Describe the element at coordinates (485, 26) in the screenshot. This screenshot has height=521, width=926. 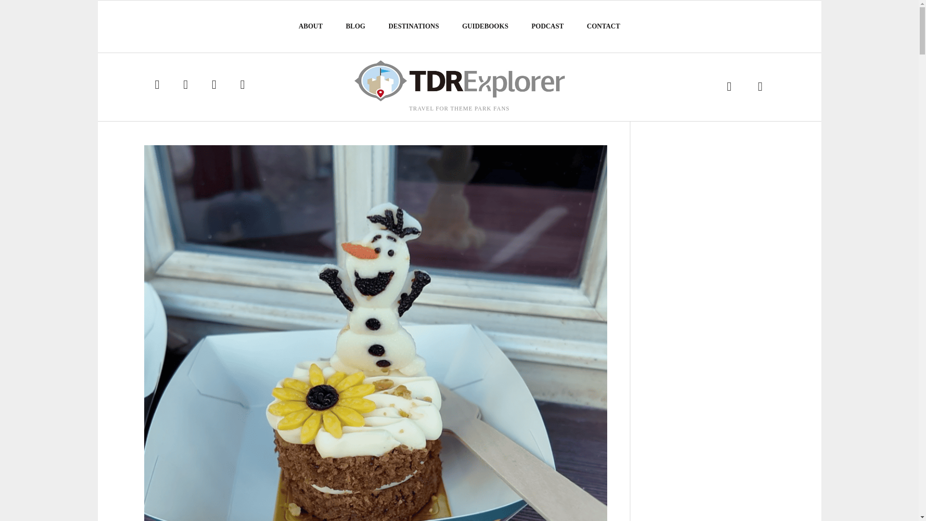
I see `Our digital guidebooks` at that location.